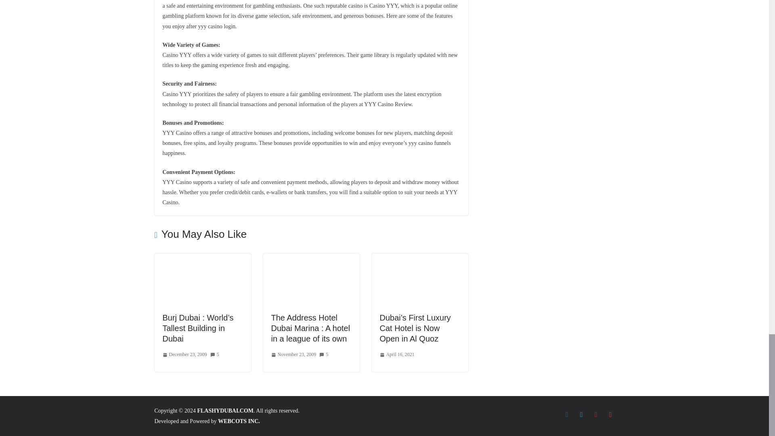 The image size is (775, 436). What do you see at coordinates (396, 354) in the screenshot?
I see `5:26 am` at bounding box center [396, 354].